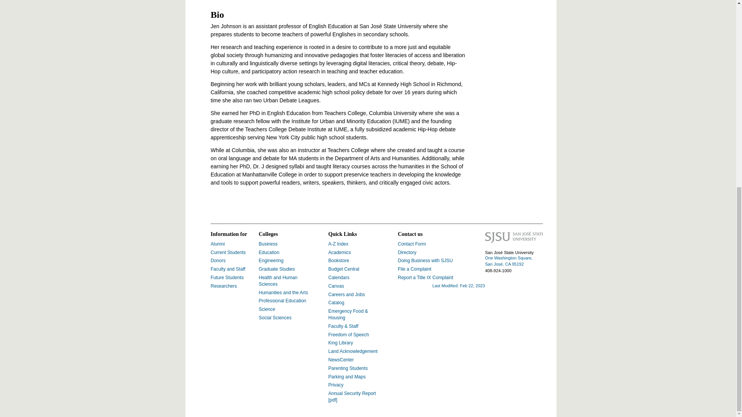 This screenshot has height=417, width=742. What do you see at coordinates (336, 286) in the screenshot?
I see `Canvas` at bounding box center [336, 286].